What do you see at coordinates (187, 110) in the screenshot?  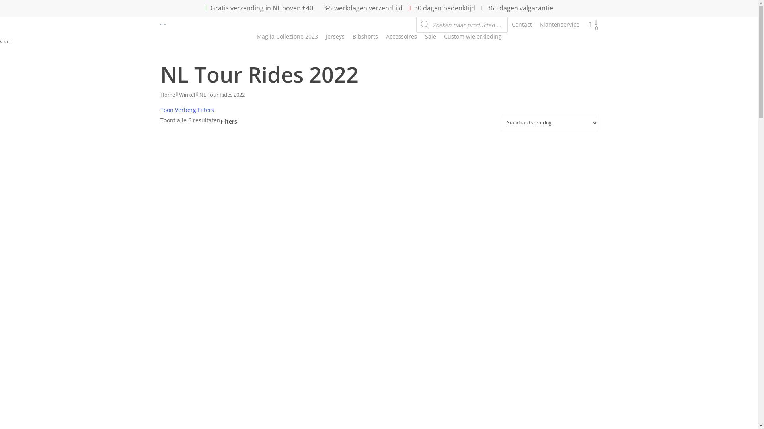 I see `Toon Verberg Filters` at bounding box center [187, 110].